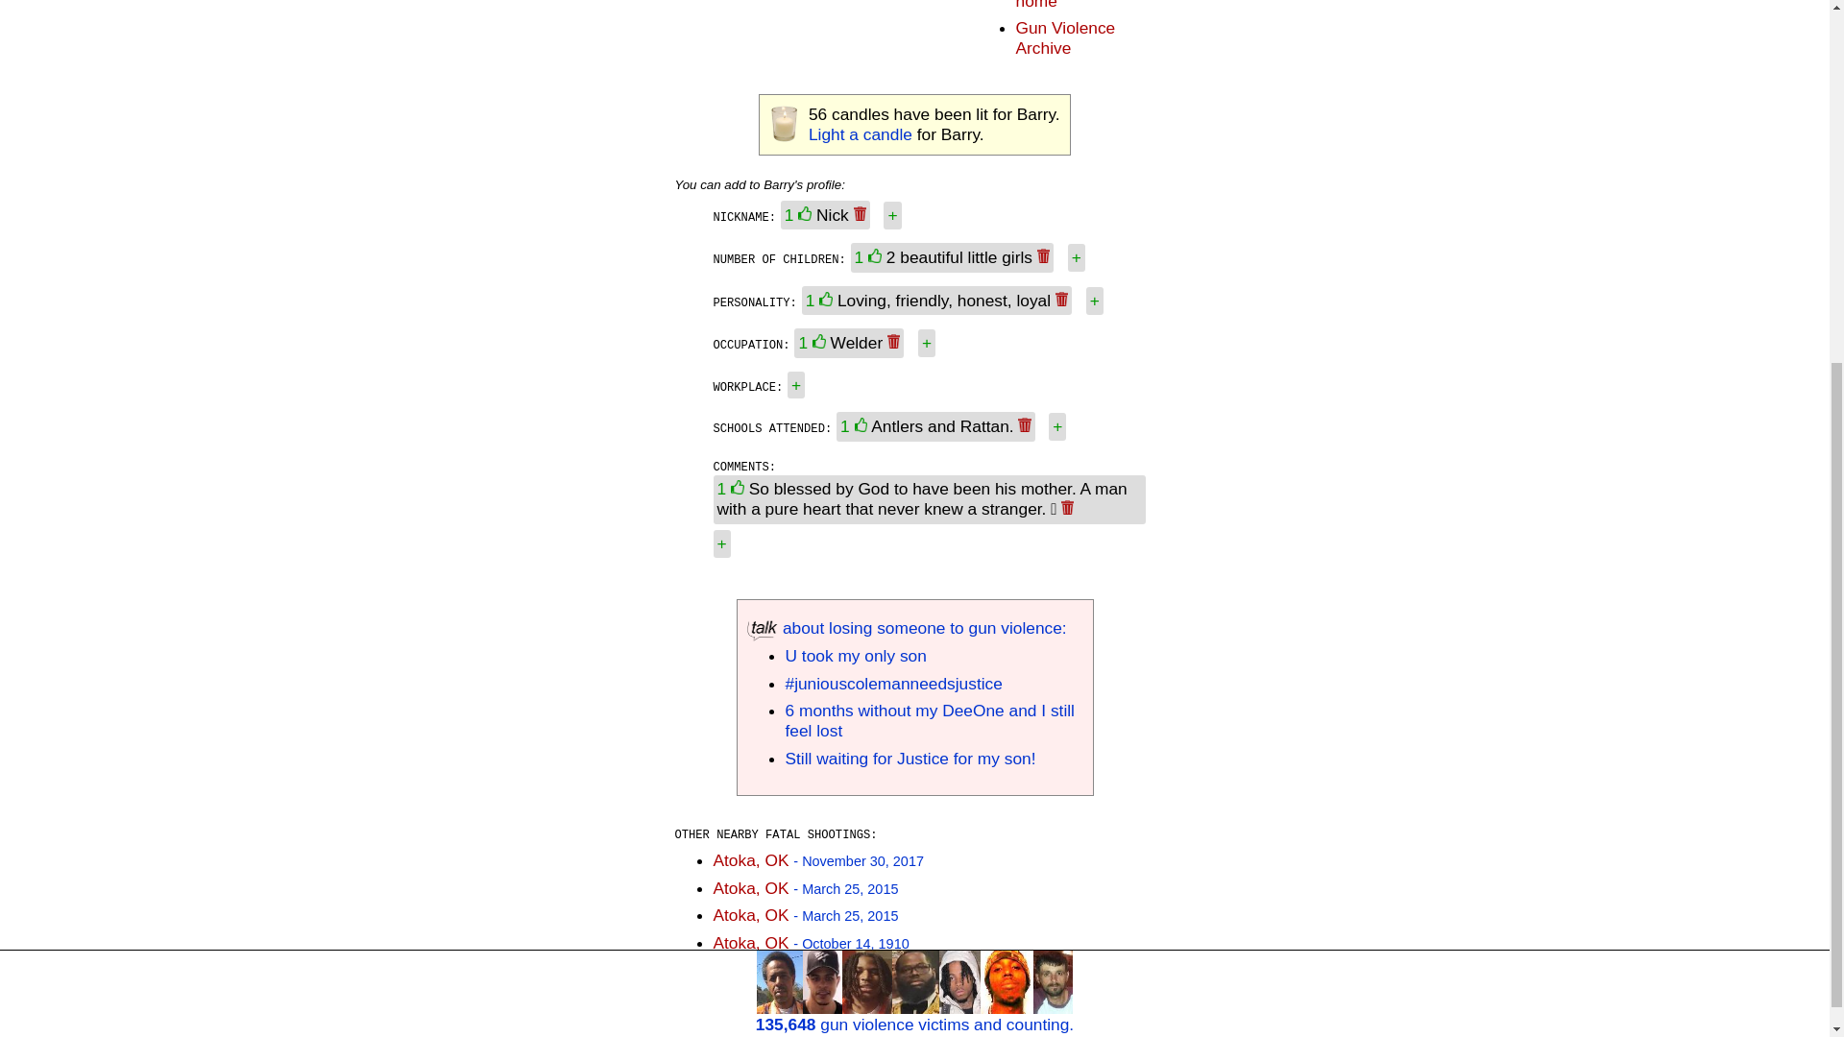 The height and width of the screenshot is (1037, 1844). I want to click on 1, so click(821, 300).